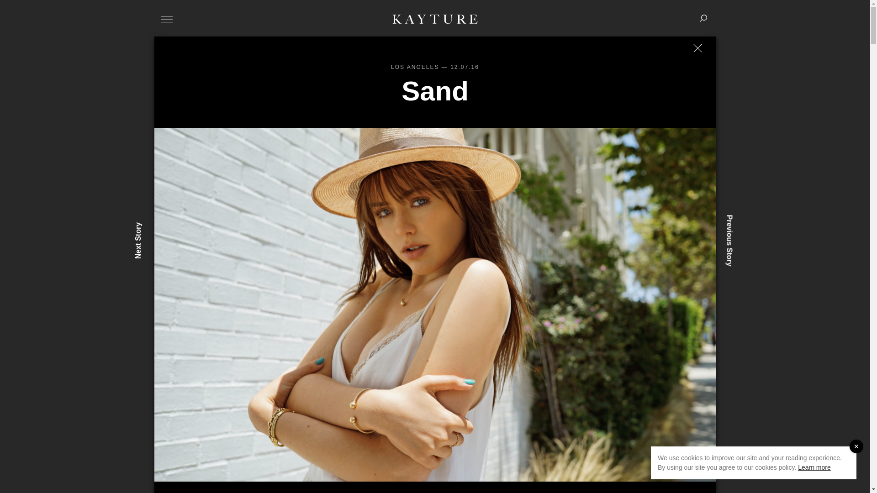 This screenshot has height=493, width=877. Describe the element at coordinates (751, 218) in the screenshot. I see `Previous Story` at that location.